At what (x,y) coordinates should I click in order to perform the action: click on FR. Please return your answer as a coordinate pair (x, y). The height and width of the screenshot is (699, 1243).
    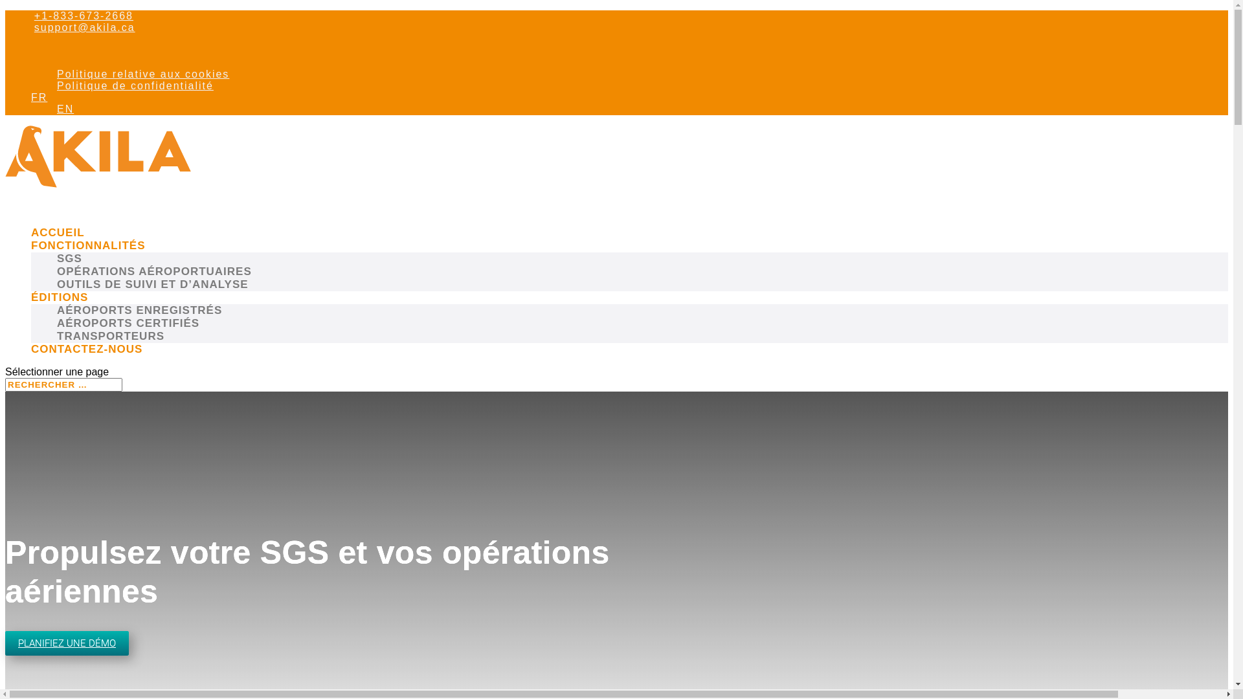
    Looking at the image, I should click on (629, 98).